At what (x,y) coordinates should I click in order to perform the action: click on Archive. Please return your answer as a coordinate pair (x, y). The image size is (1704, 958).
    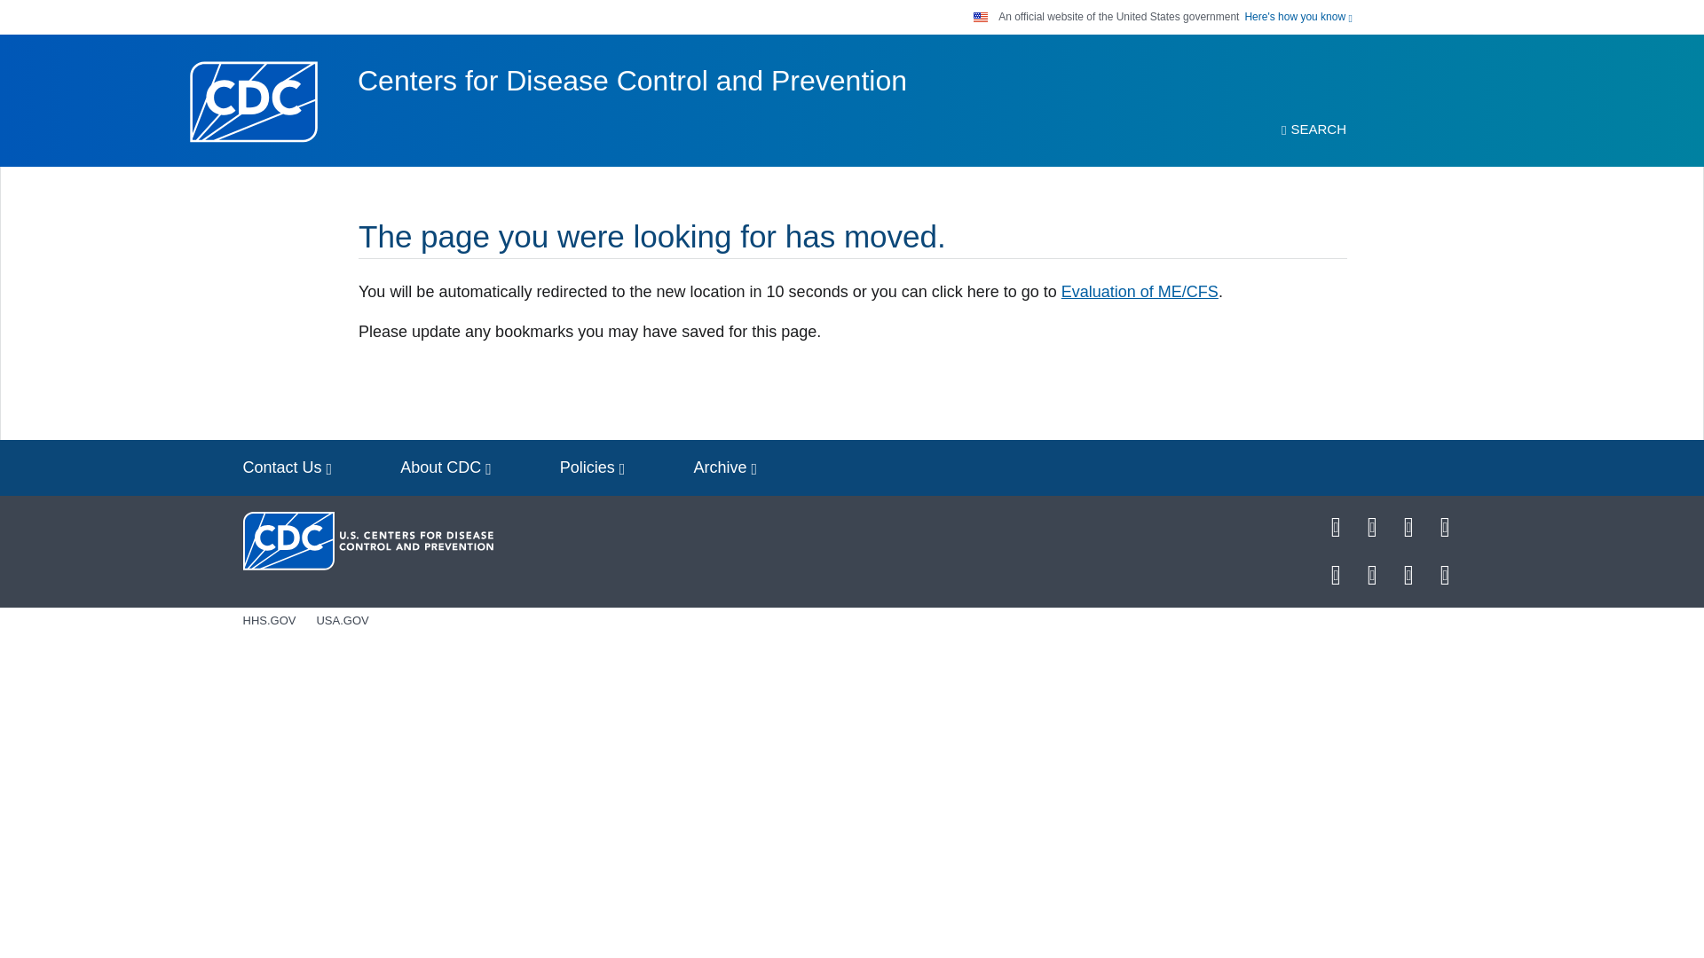
    Looking at the image, I should click on (724, 467).